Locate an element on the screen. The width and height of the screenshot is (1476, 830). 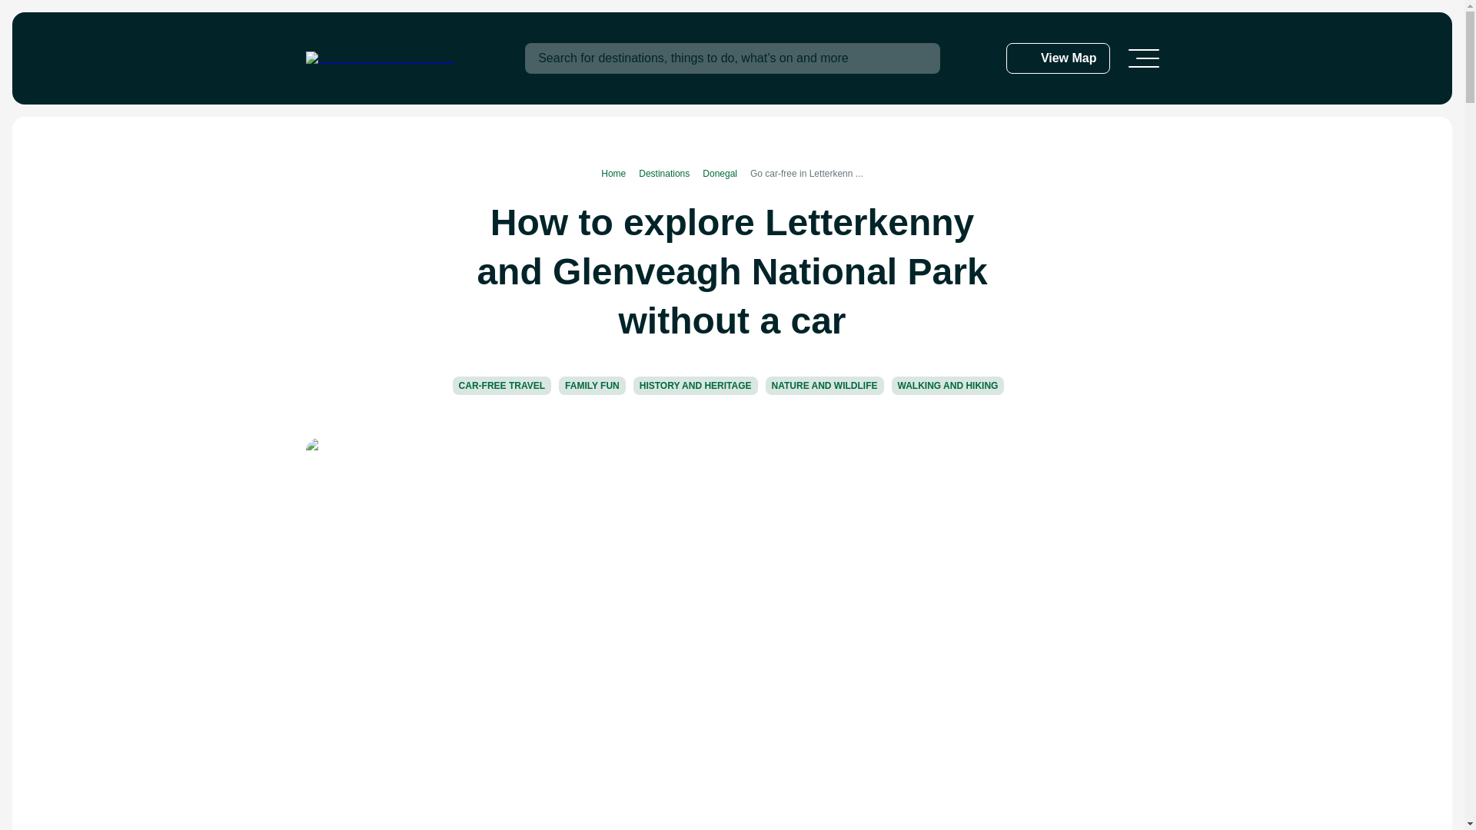
Click to go back to the homepage is located at coordinates (380, 58).